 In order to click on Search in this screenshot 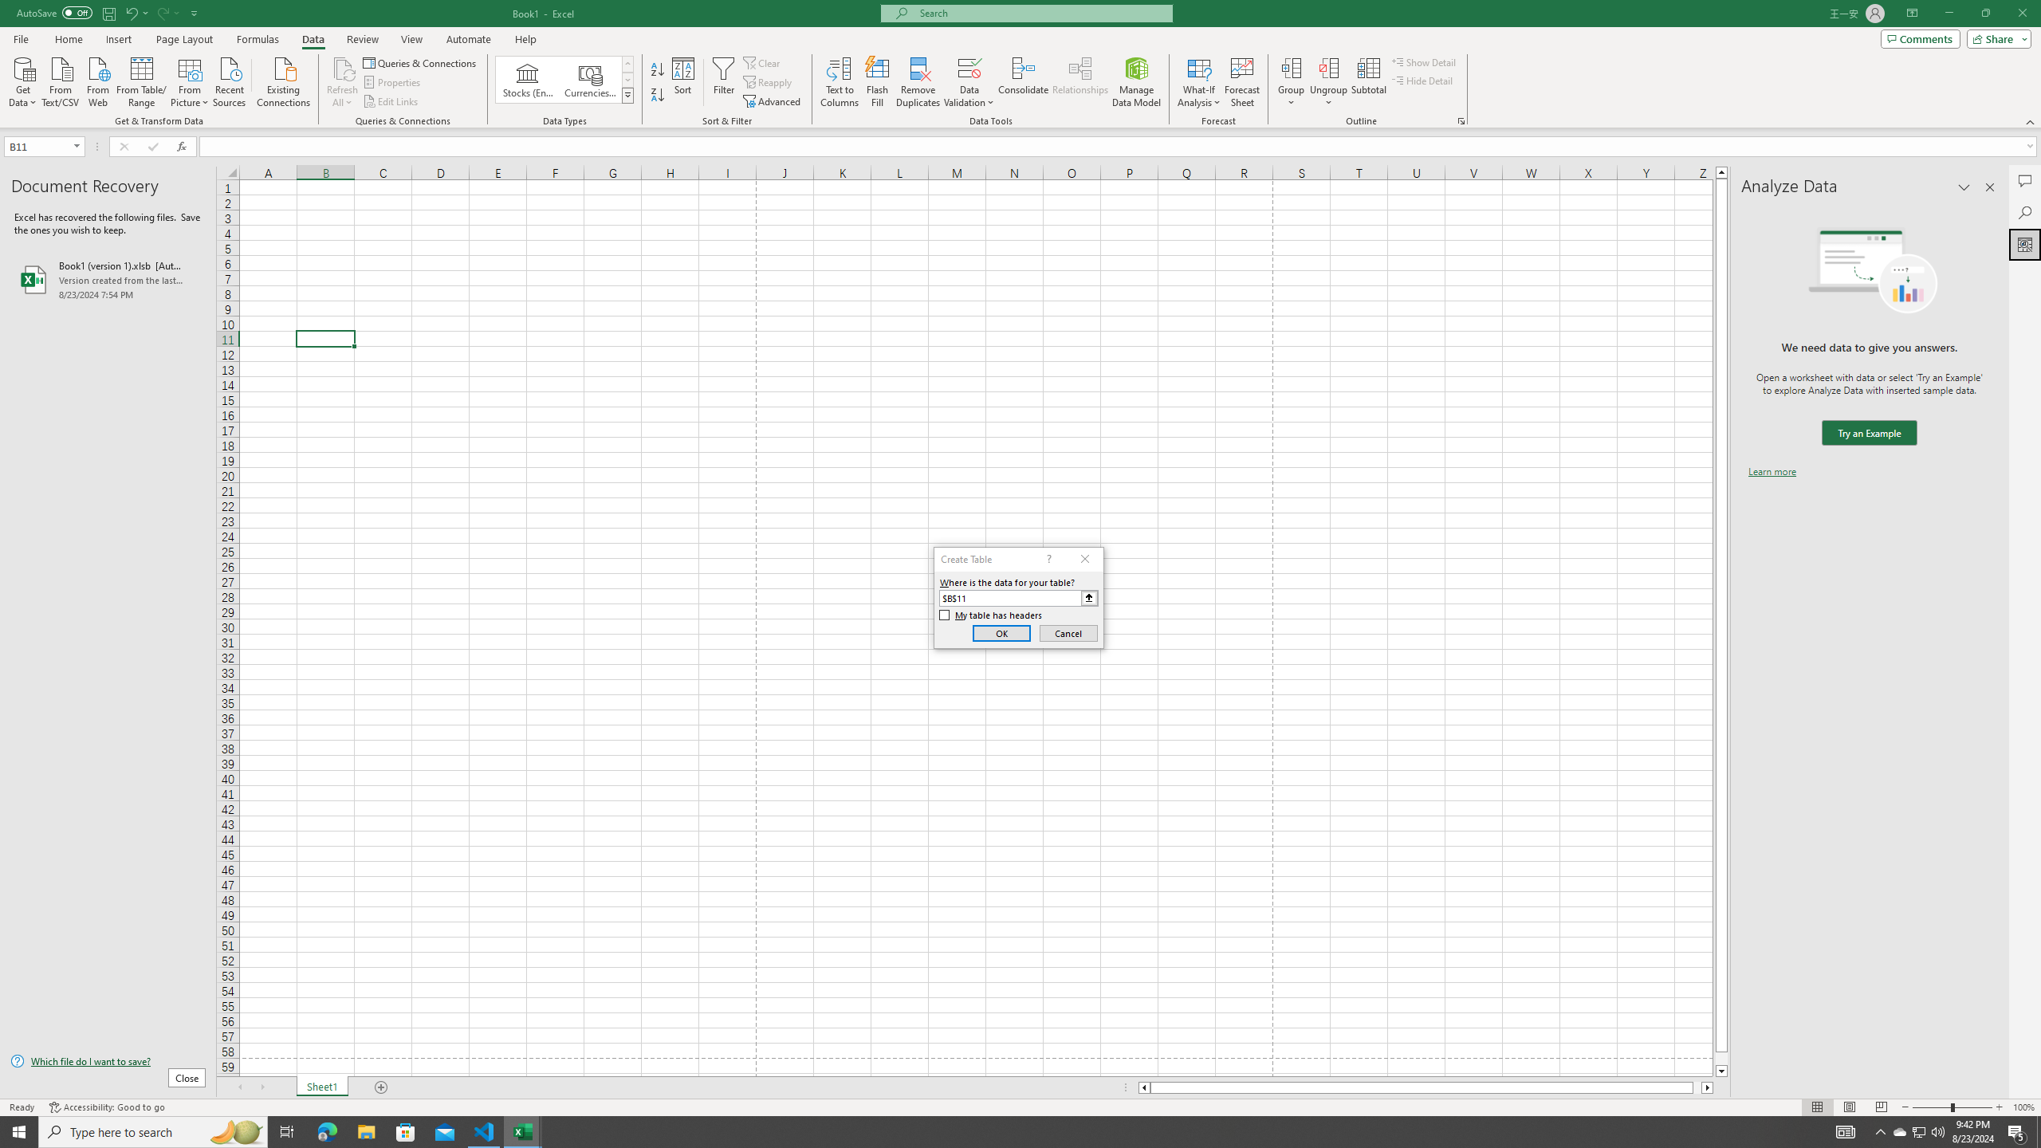, I will do `click(2025, 212)`.